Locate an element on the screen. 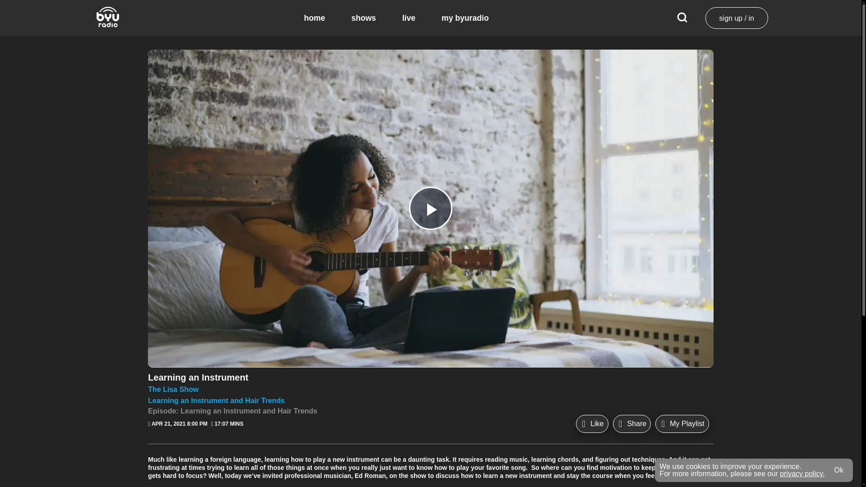 The width and height of the screenshot is (866, 487). my byuradio is located at coordinates (465, 18).